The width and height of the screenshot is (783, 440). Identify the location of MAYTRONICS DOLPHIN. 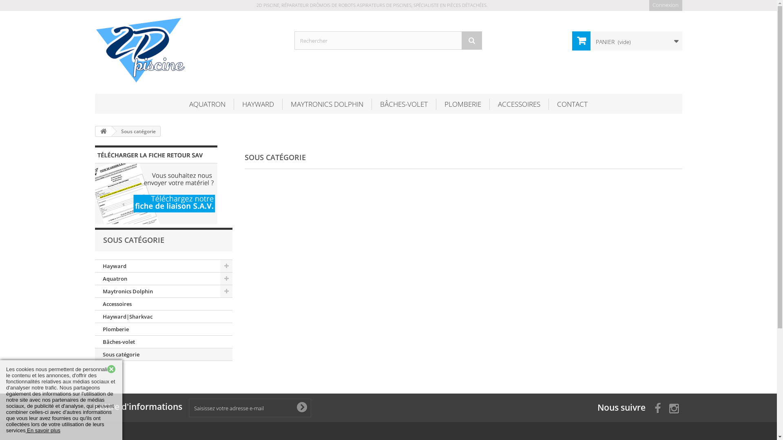
(327, 104).